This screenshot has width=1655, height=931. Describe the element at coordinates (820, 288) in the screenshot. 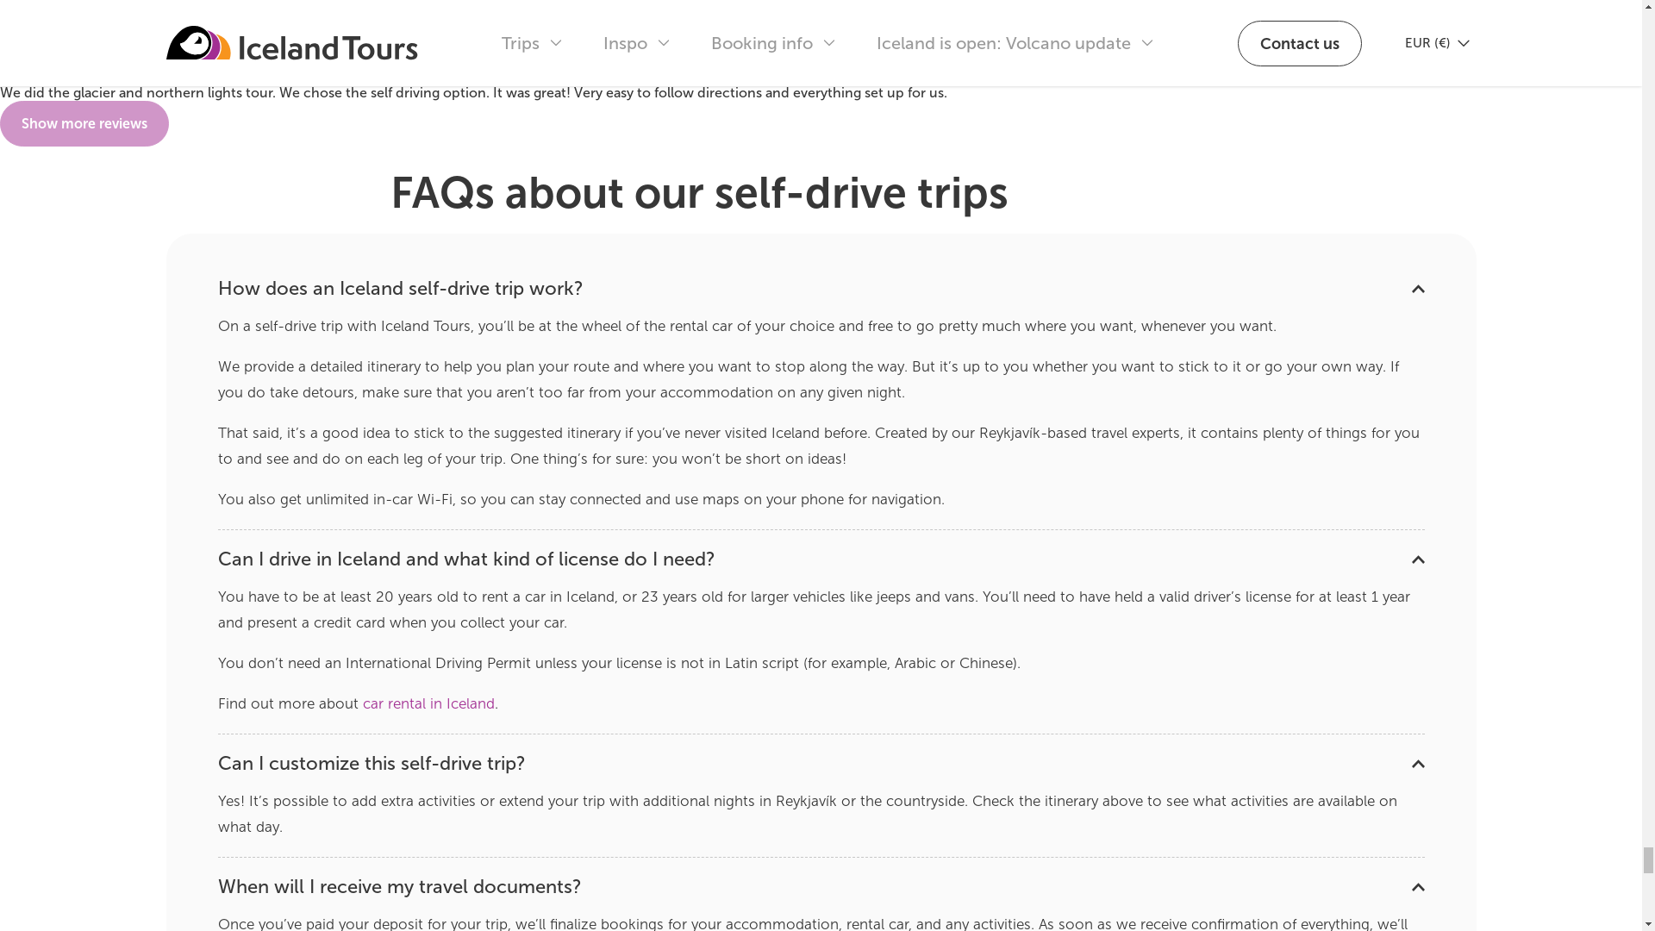

I see `Read more` at that location.